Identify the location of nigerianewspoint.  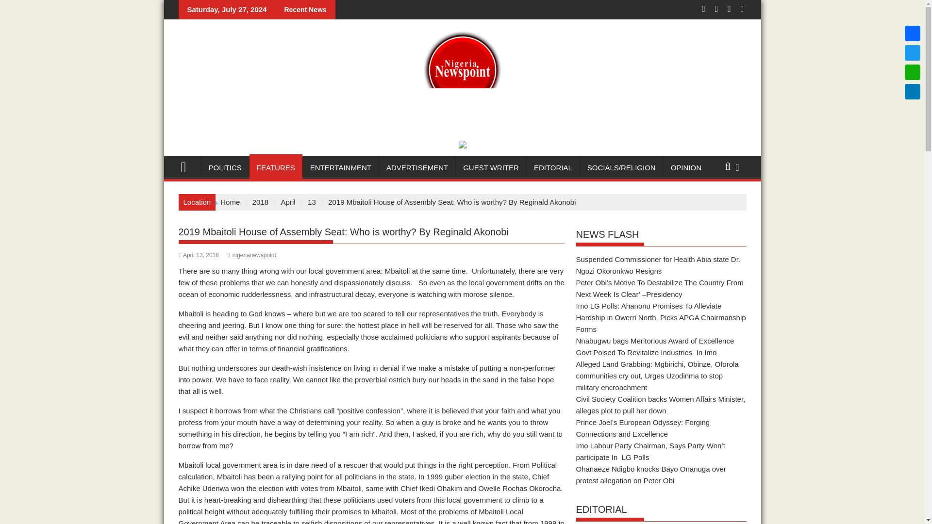
(251, 255).